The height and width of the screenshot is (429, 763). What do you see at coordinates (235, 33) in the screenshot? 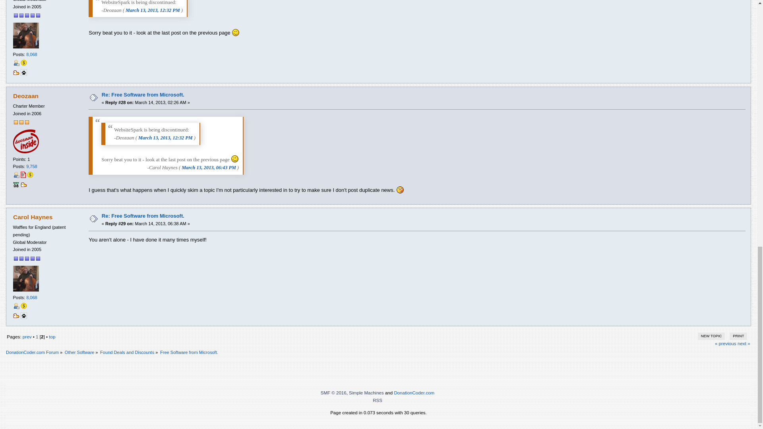
I see `Wink` at bounding box center [235, 33].